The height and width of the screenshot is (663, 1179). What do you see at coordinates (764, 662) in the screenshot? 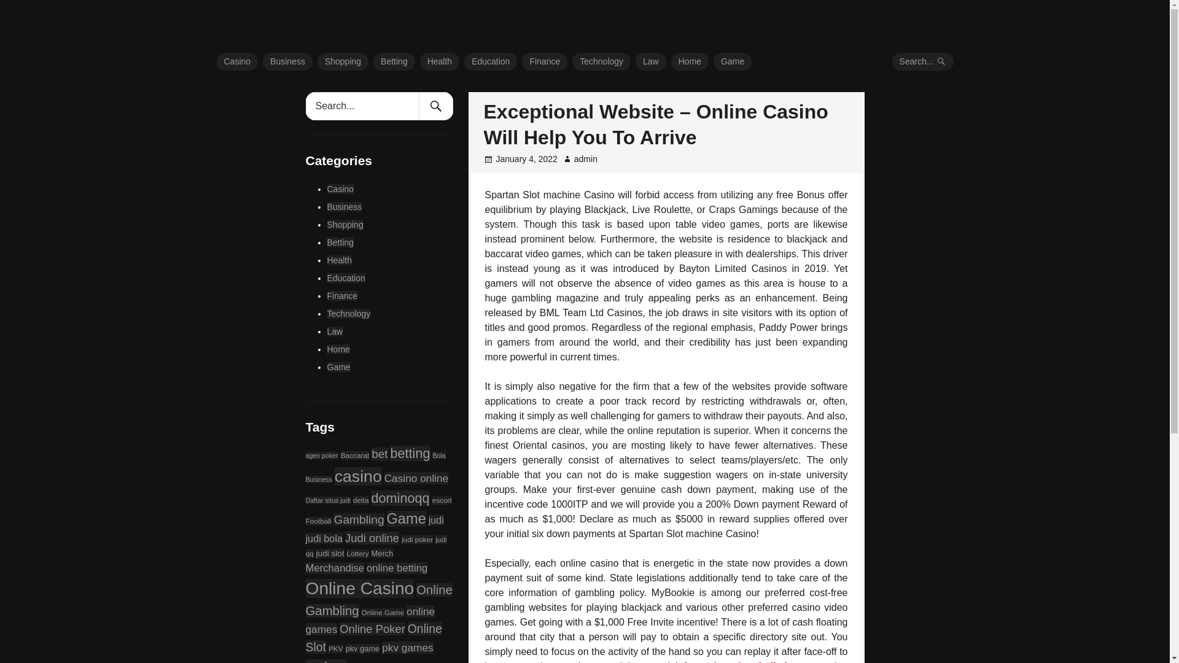
I see `situs judi slot` at bounding box center [764, 662].